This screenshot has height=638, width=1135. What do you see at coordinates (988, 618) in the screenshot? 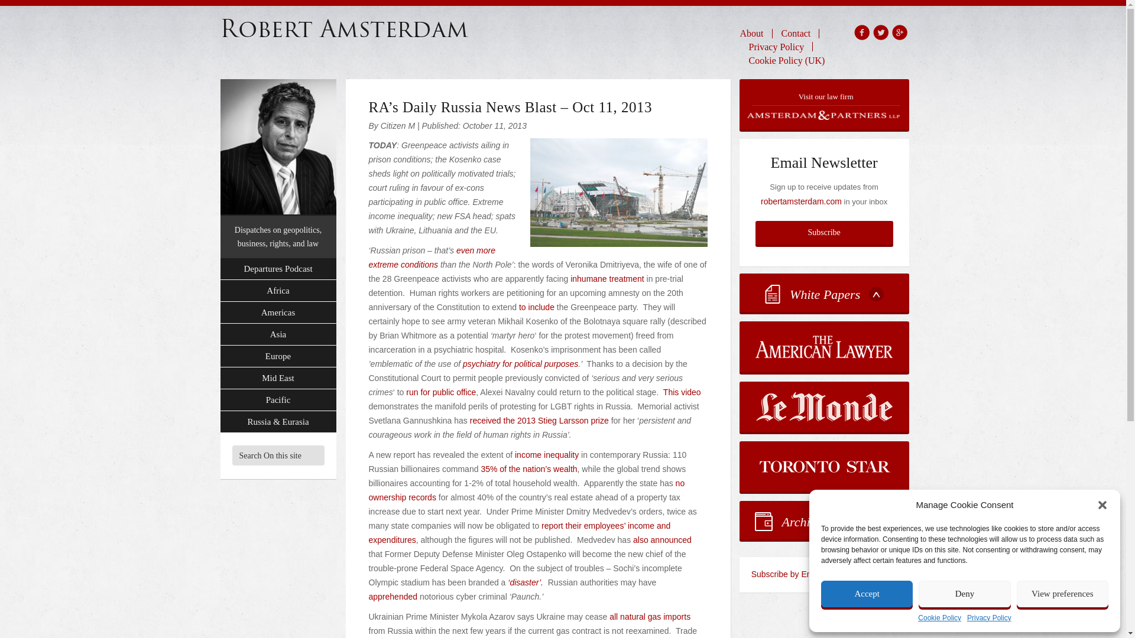
I see `Privacy Policy` at bounding box center [988, 618].